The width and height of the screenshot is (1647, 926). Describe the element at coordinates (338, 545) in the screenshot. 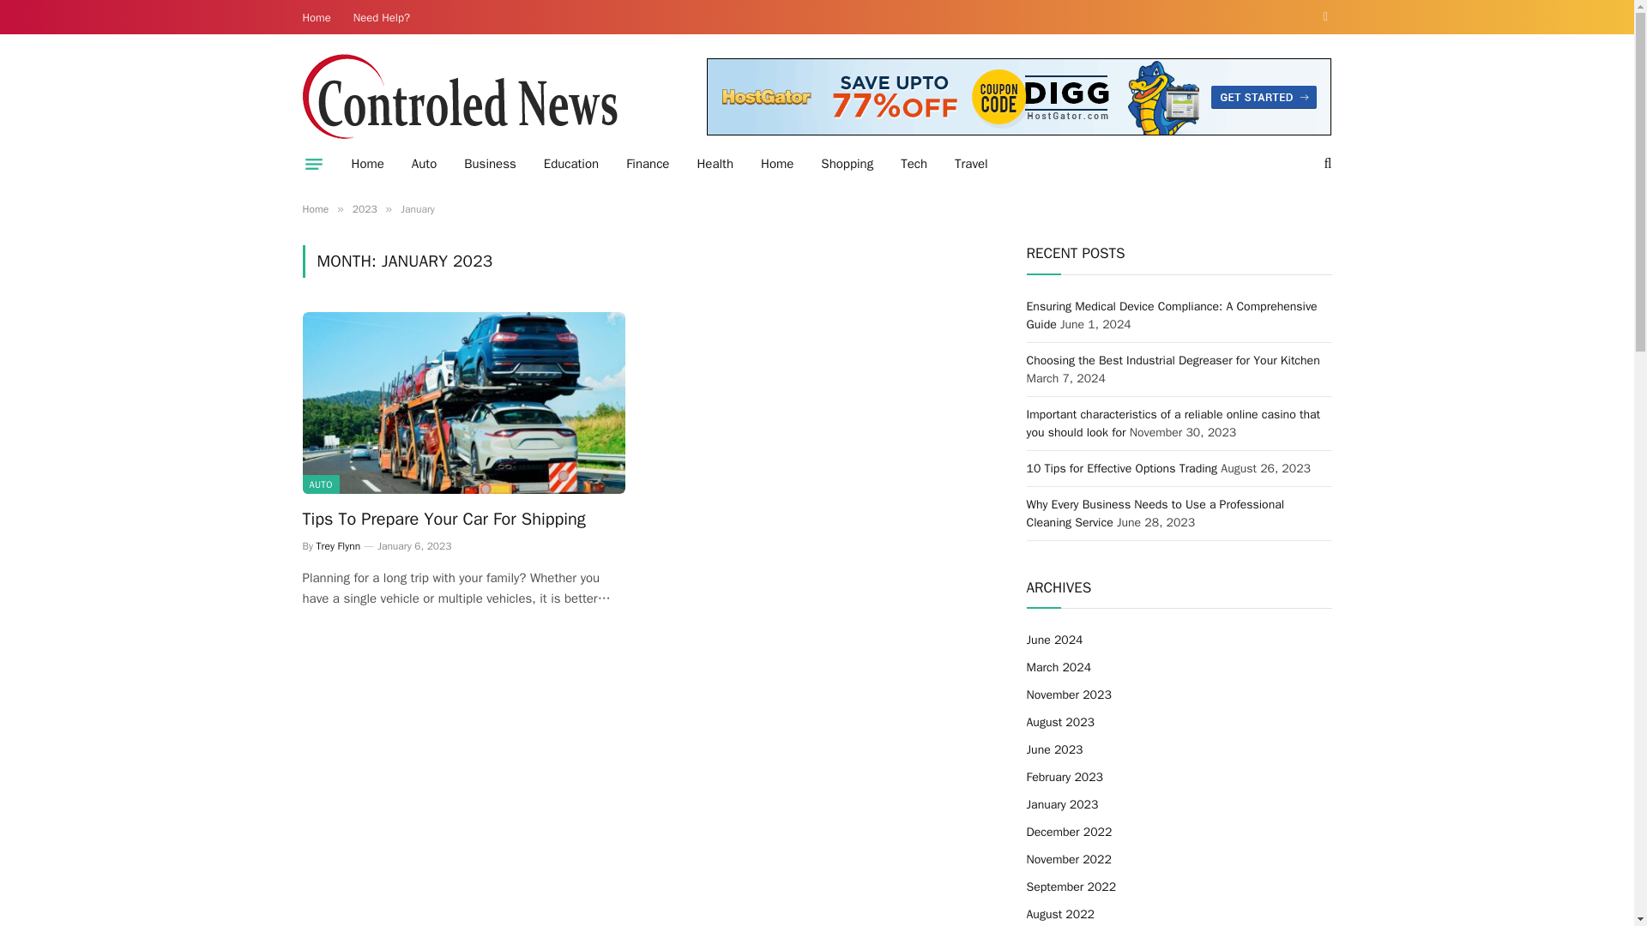

I see `Posts by Trey Flynn` at that location.